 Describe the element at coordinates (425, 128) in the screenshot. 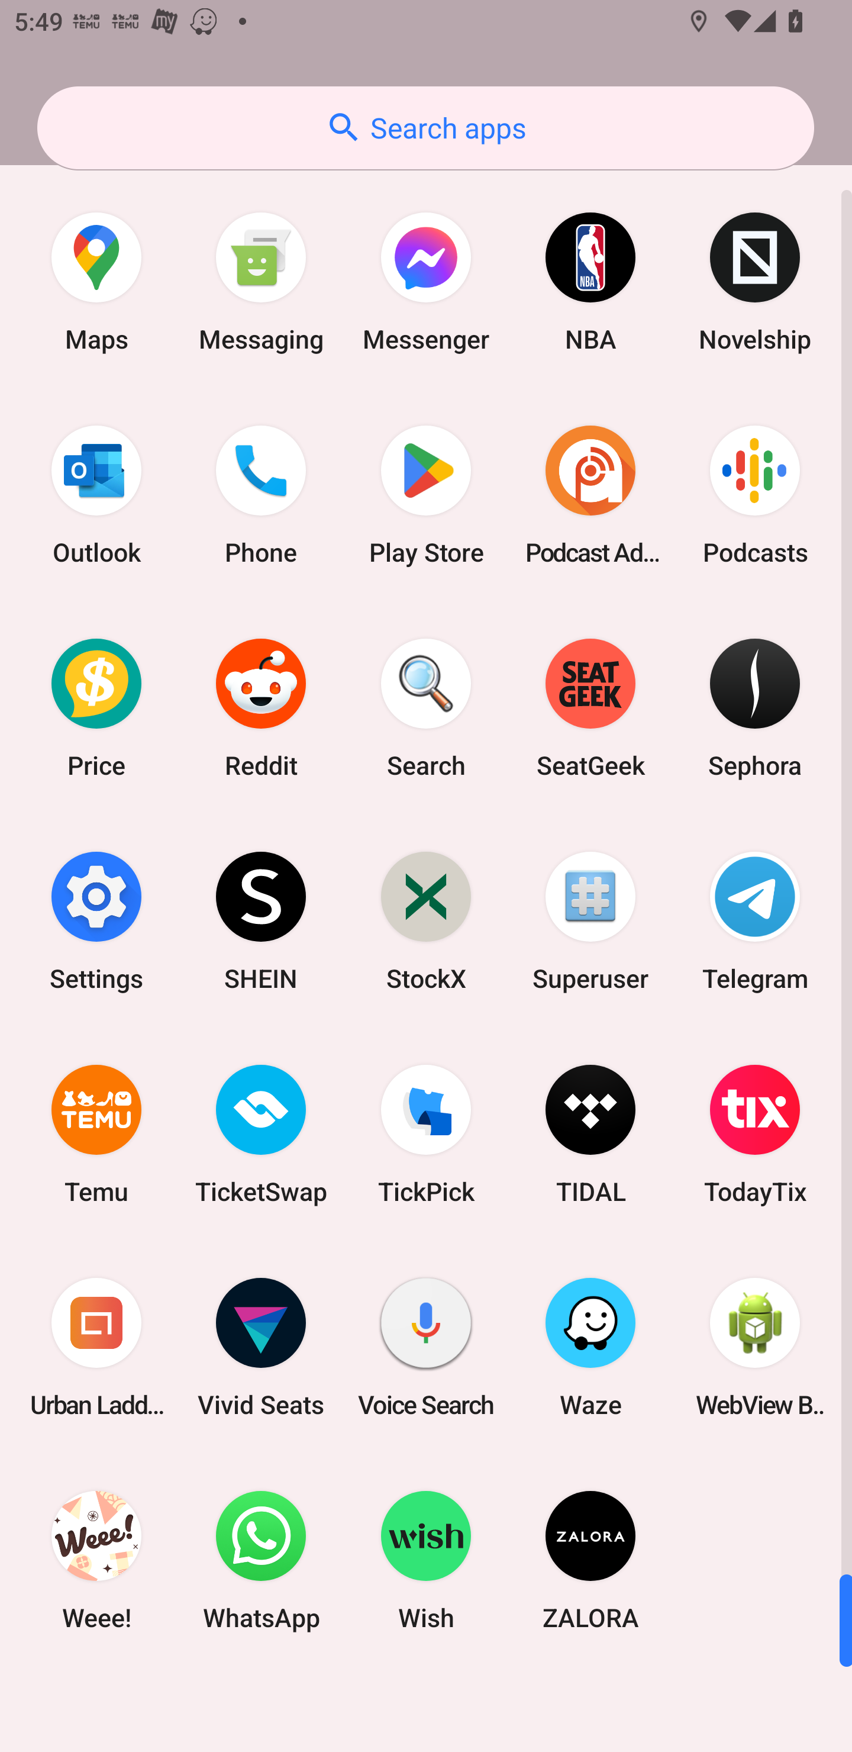

I see `  Search apps` at that location.